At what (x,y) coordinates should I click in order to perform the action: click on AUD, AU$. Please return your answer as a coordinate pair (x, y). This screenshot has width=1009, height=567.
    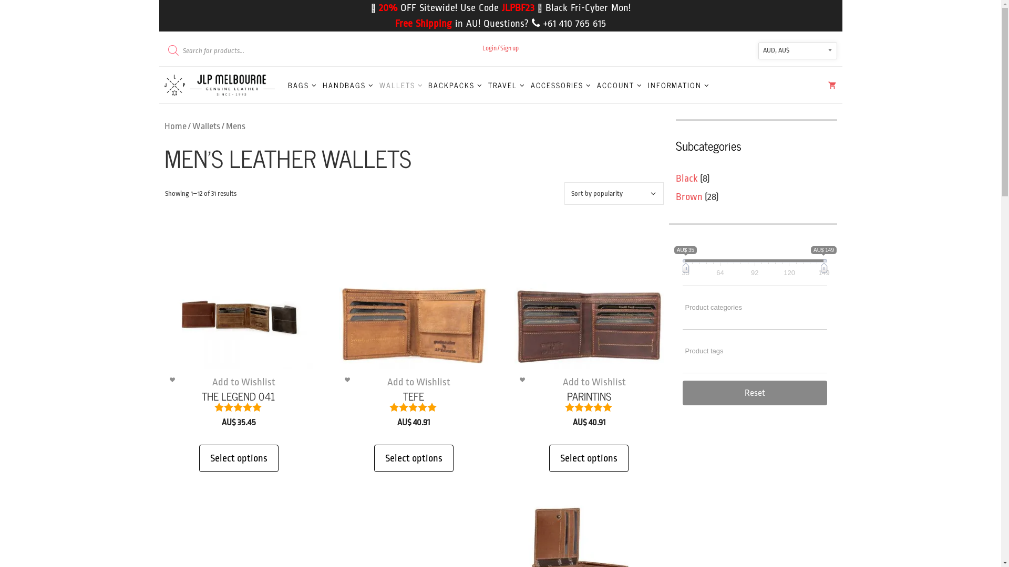
    Looking at the image, I should click on (797, 50).